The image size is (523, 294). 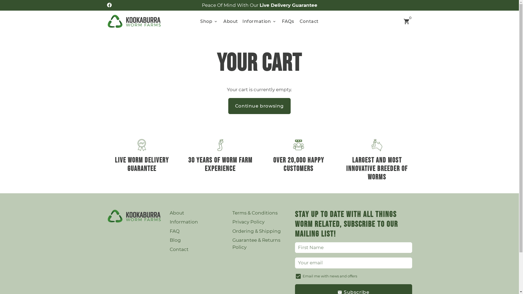 I want to click on Contact, so click(x=179, y=250).